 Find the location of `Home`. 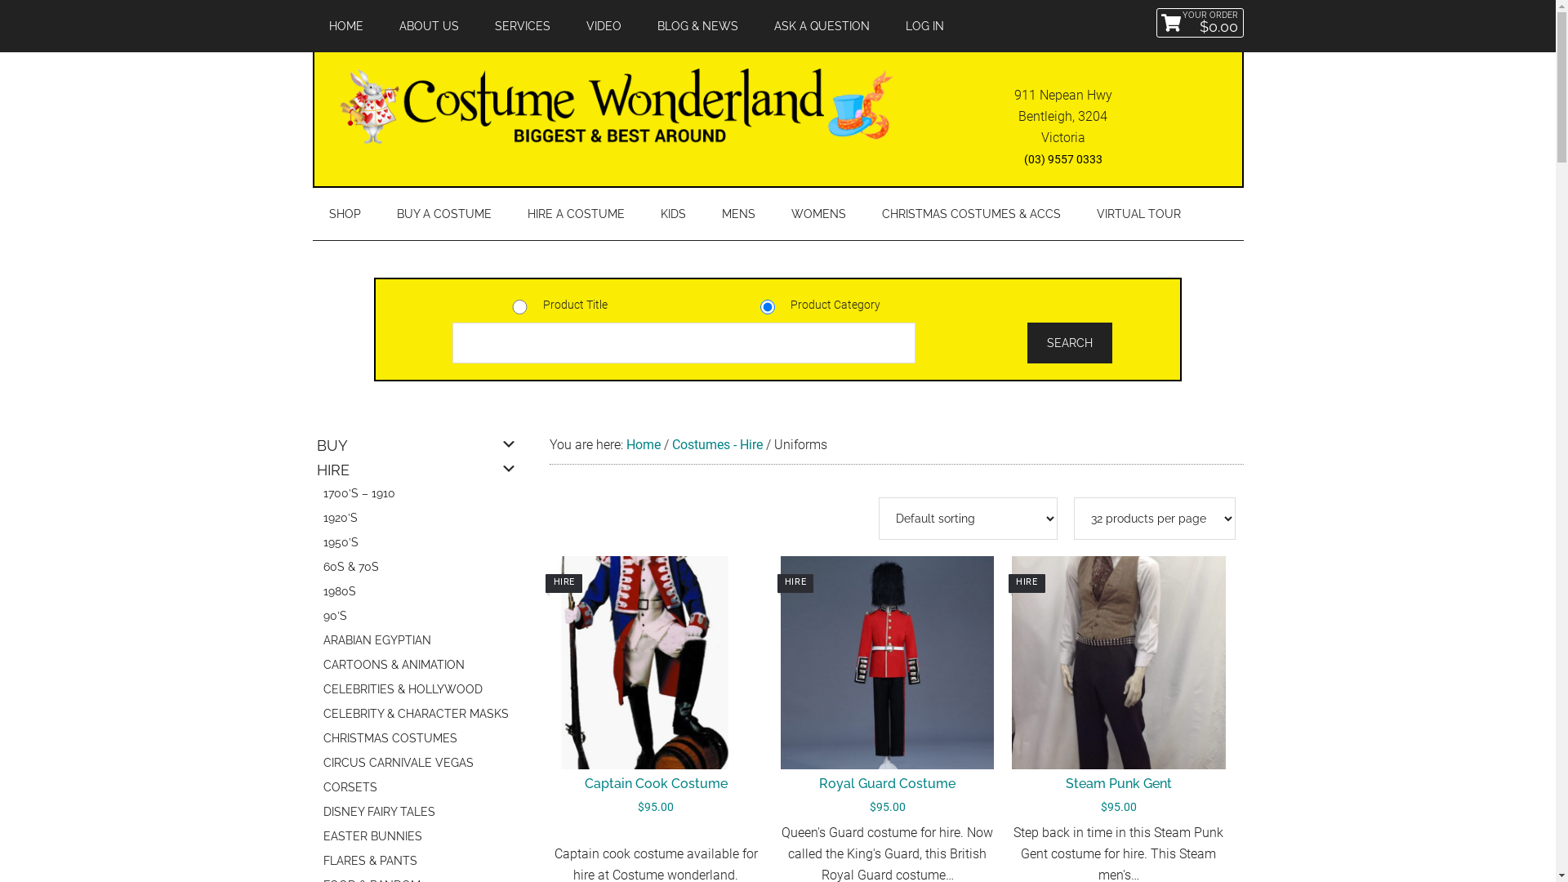

Home is located at coordinates (643, 444).